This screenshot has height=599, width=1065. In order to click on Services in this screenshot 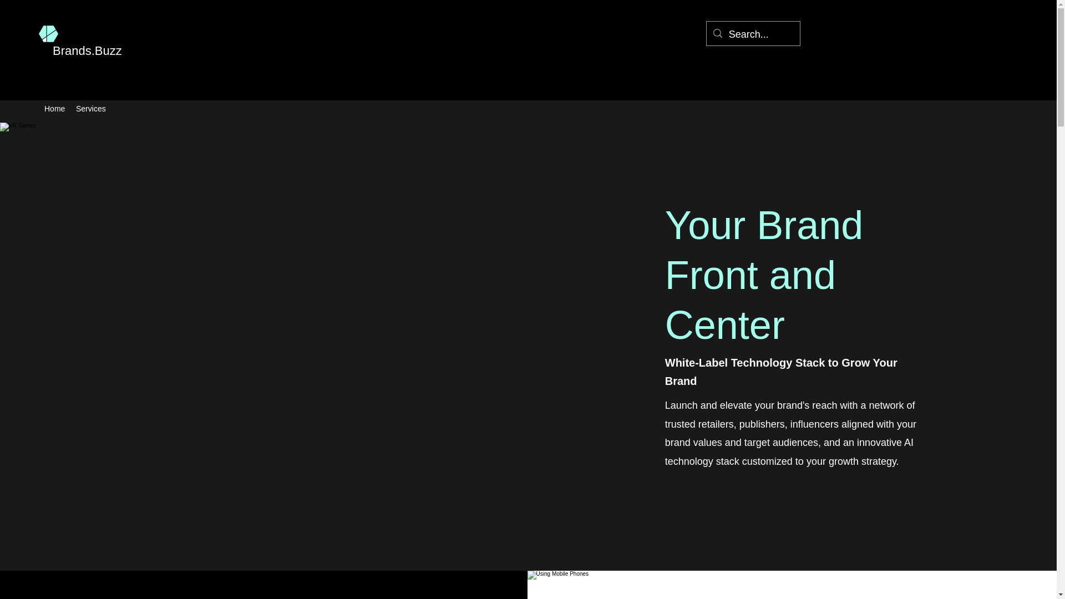, I will do `click(91, 109)`.